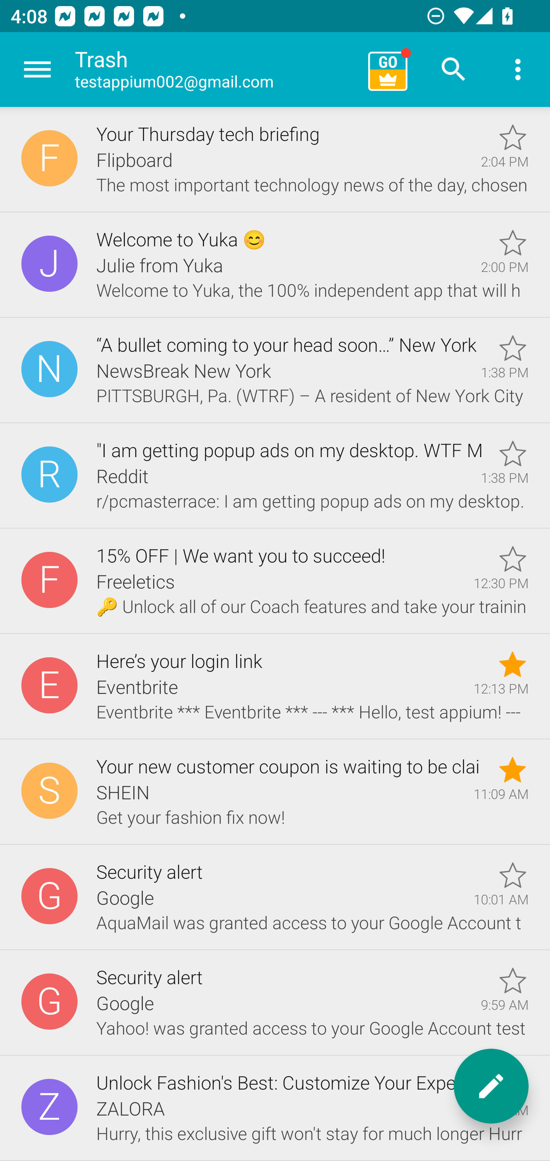 Image resolution: width=550 pixels, height=1161 pixels. Describe the element at coordinates (37, 70) in the screenshot. I see `Navigate up` at that location.